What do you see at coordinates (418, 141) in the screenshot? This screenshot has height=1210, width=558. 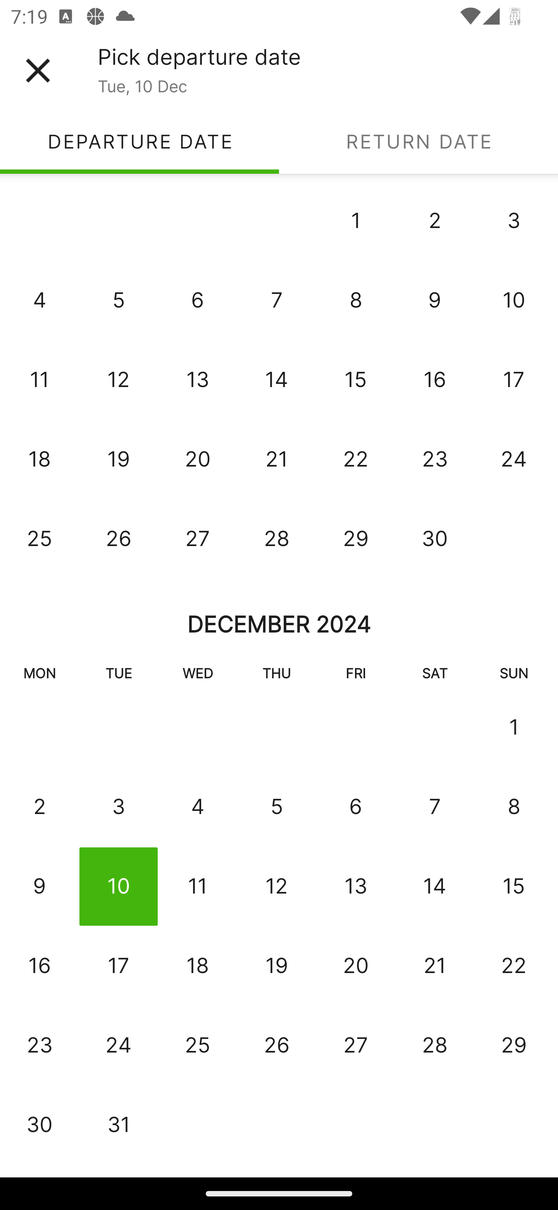 I see `Return Date RETURN DATE` at bounding box center [418, 141].